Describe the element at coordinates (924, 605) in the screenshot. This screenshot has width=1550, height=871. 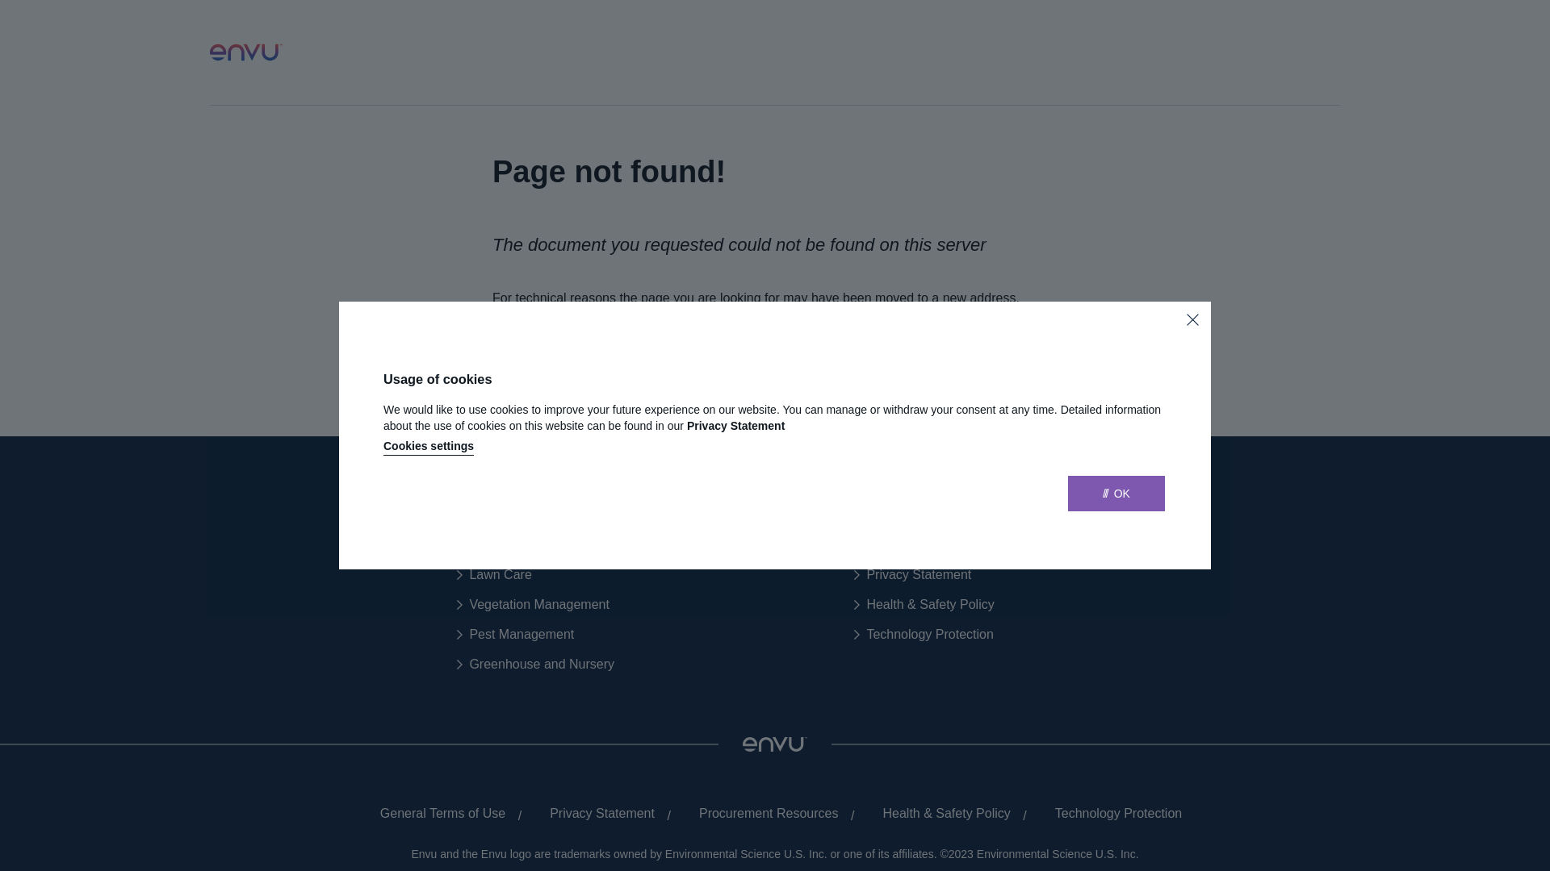
I see `Health & Safety Policy` at that location.